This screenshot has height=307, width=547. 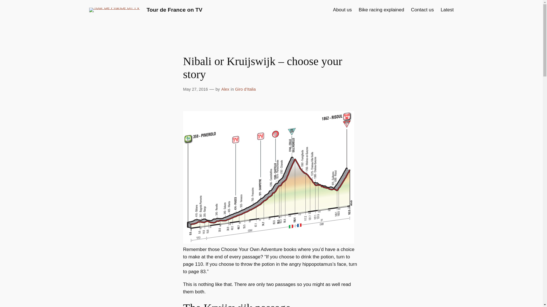 I want to click on May 27, 2016, so click(x=195, y=89).